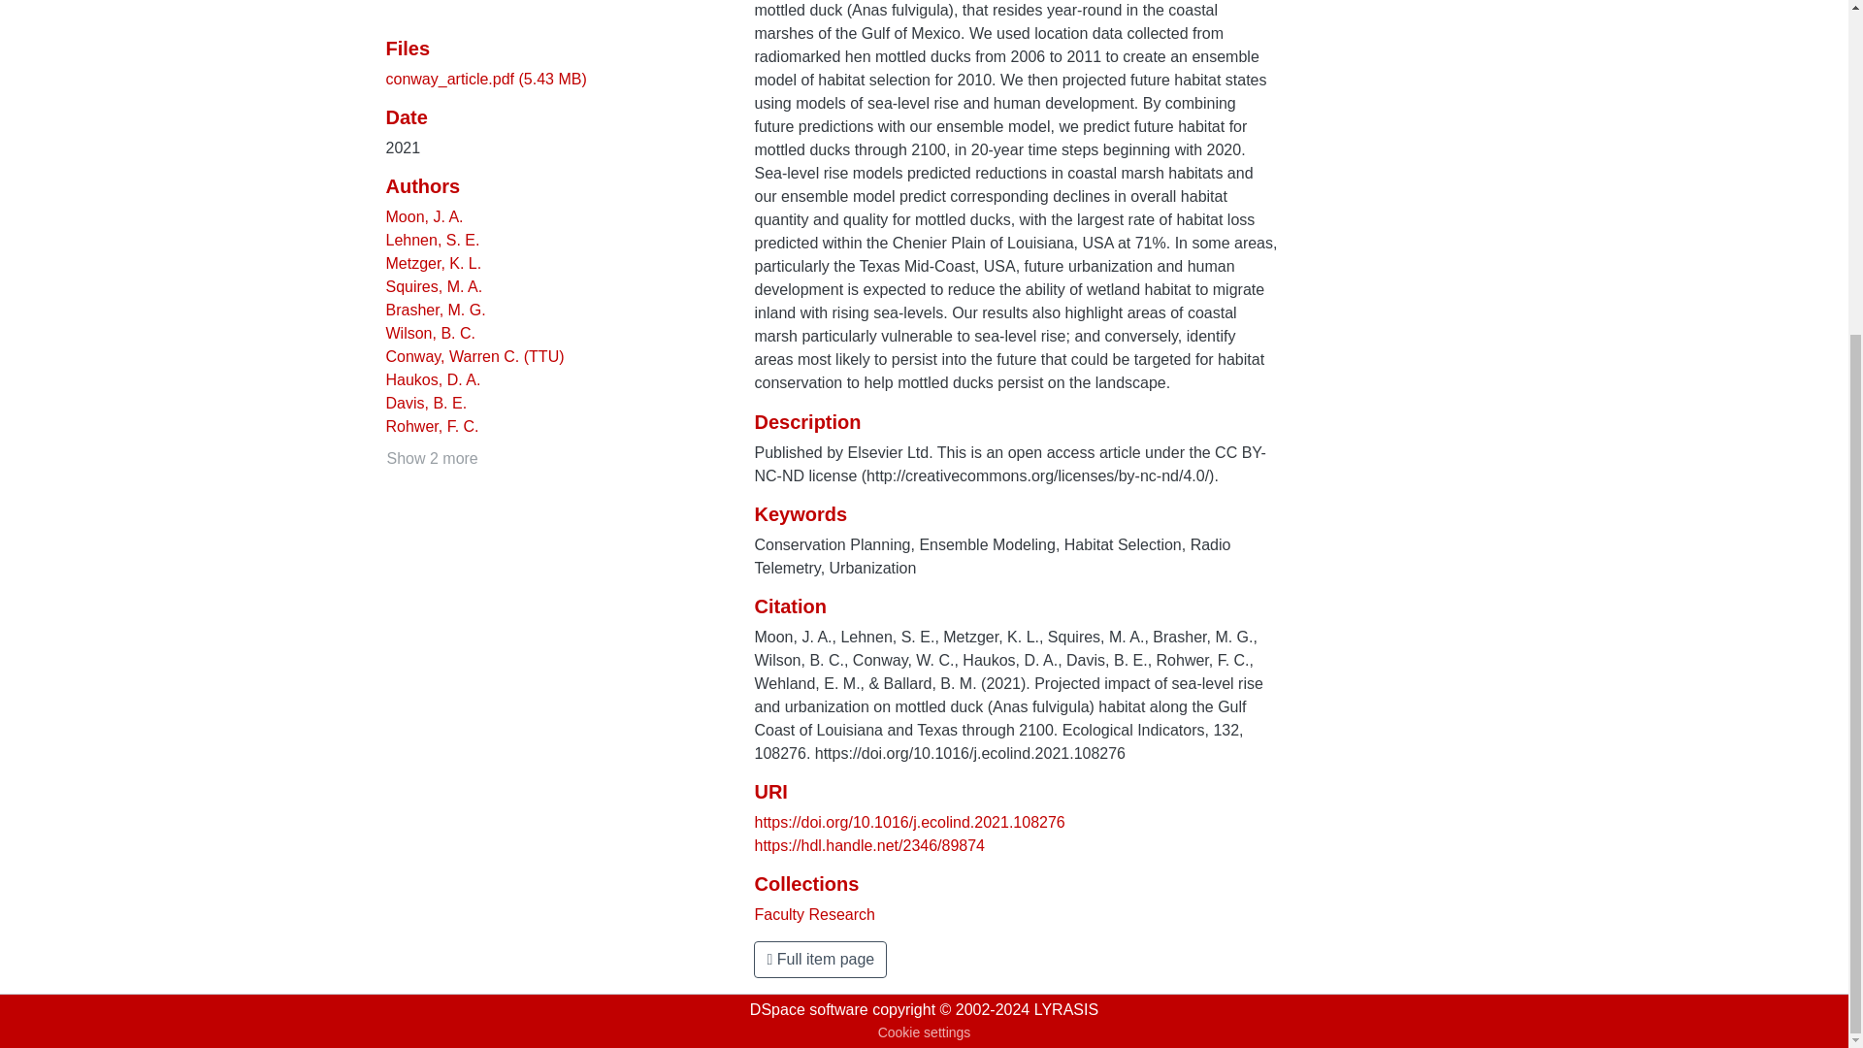 The height and width of the screenshot is (1048, 1863). I want to click on Show 2 more, so click(432, 459).